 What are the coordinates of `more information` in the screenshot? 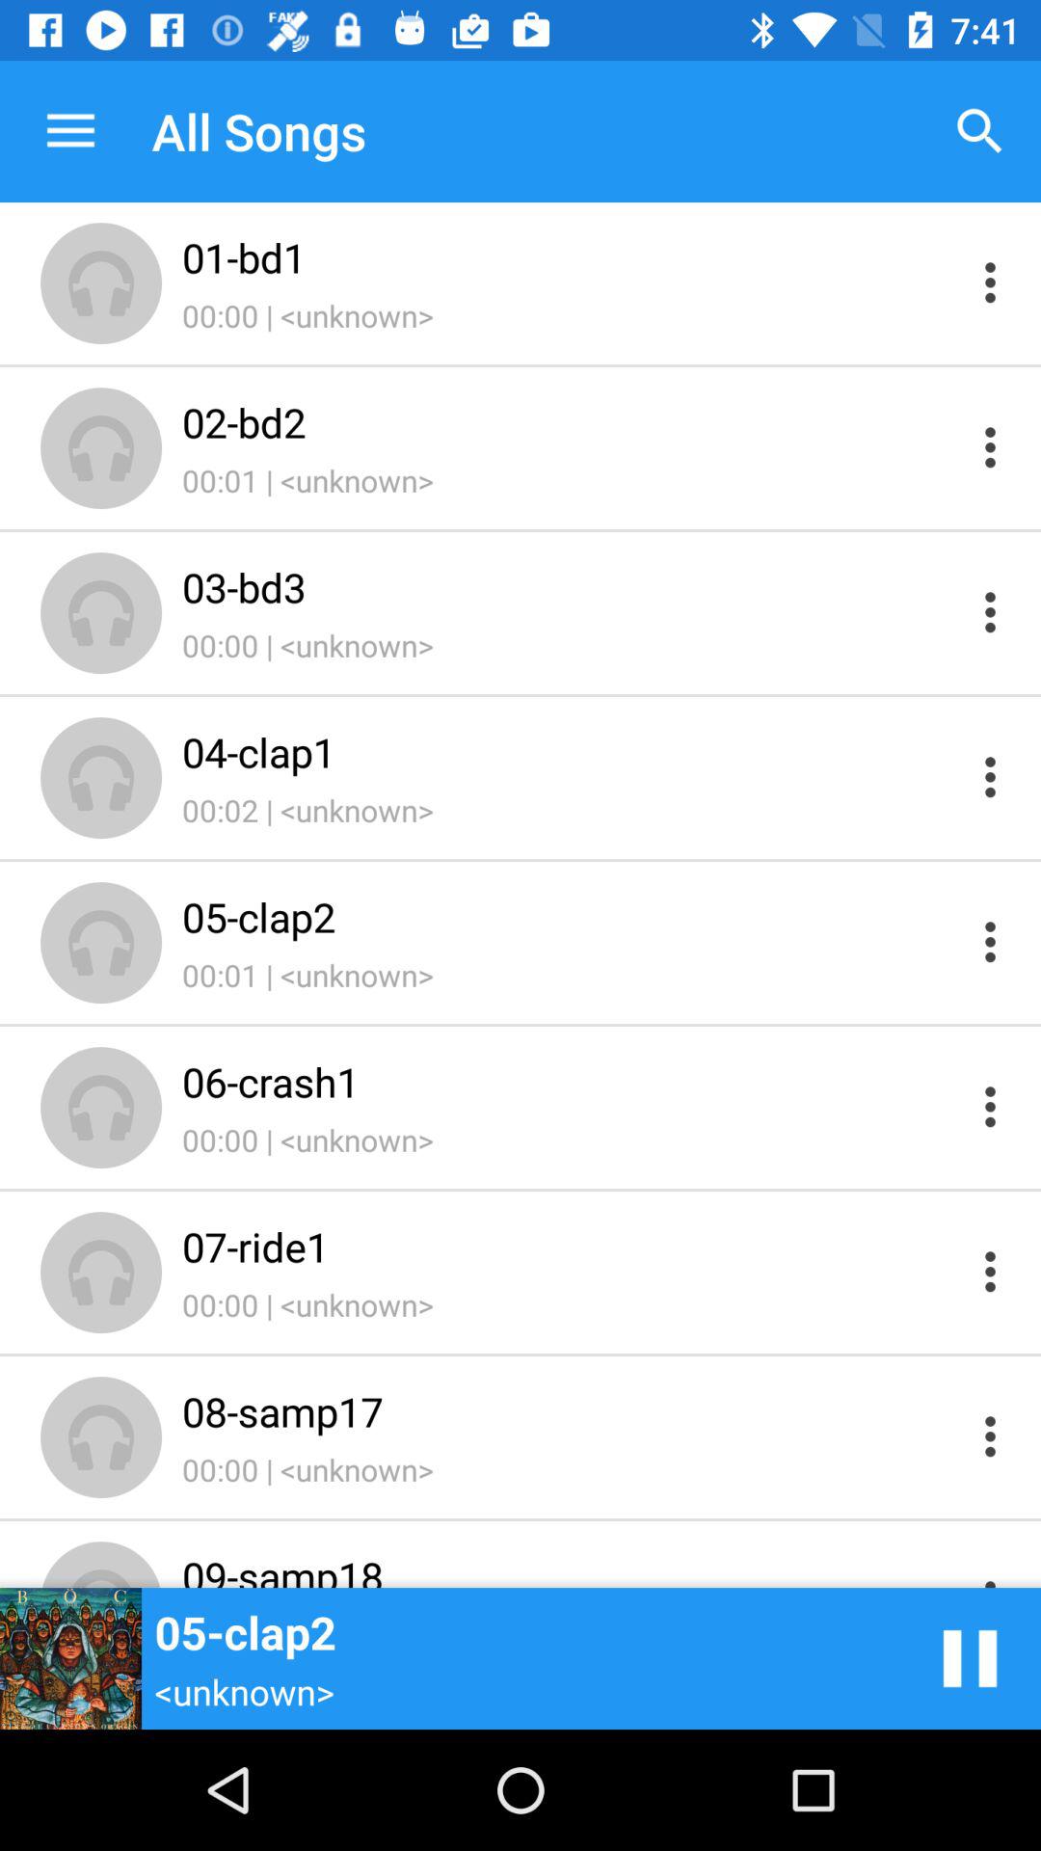 It's located at (991, 1271).